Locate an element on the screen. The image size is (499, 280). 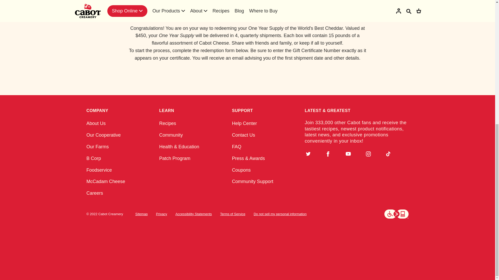
Foodservice is located at coordinates (99, 170).